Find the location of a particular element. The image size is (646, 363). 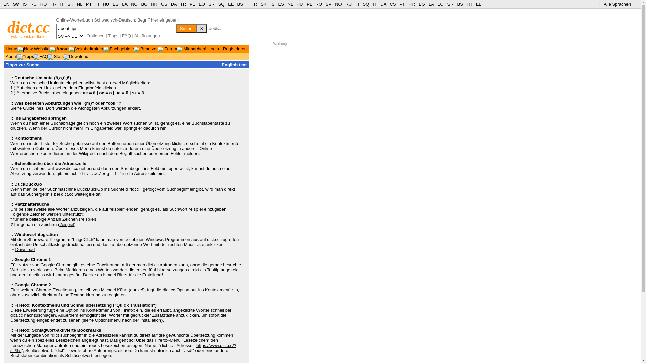

CS is located at coordinates (164, 4).